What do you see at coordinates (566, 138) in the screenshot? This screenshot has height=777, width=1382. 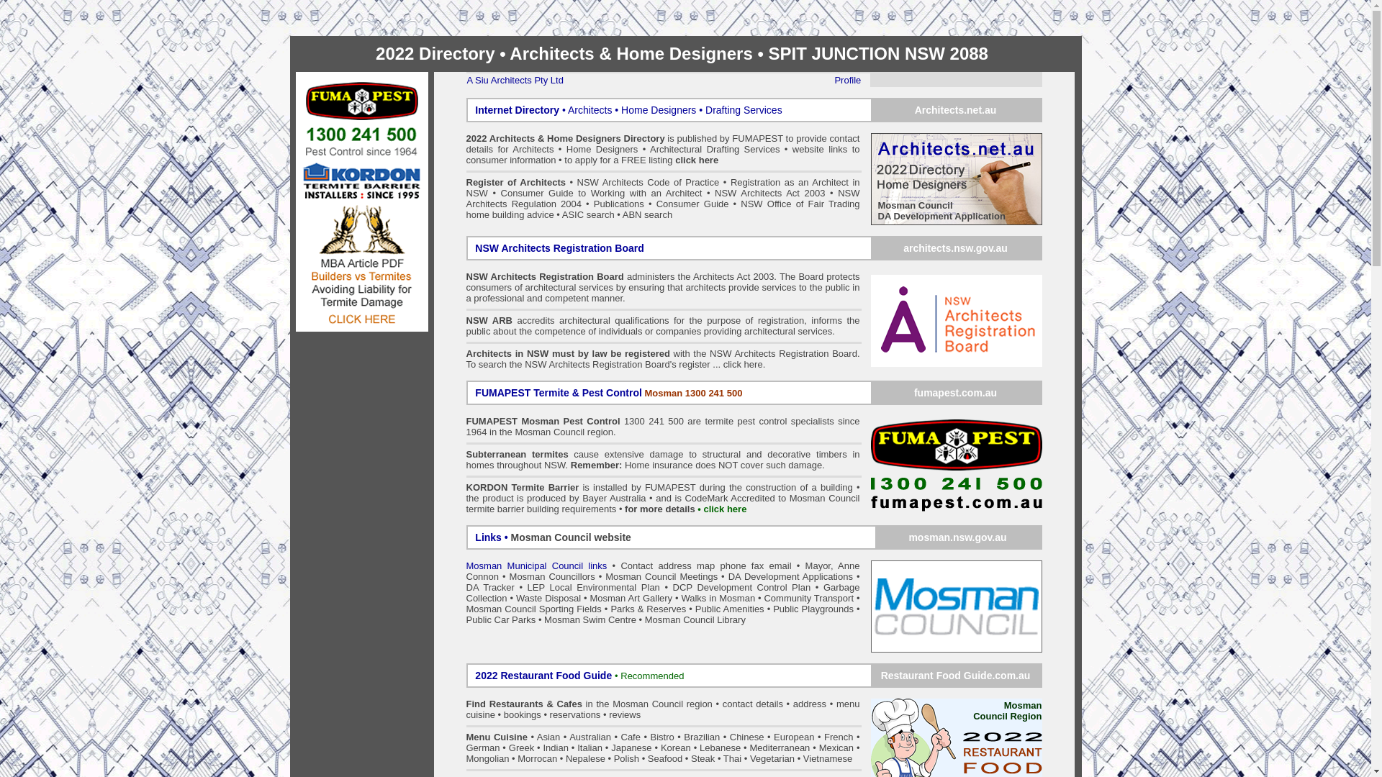 I see `2022 Architects & Home Designers Directory` at bounding box center [566, 138].